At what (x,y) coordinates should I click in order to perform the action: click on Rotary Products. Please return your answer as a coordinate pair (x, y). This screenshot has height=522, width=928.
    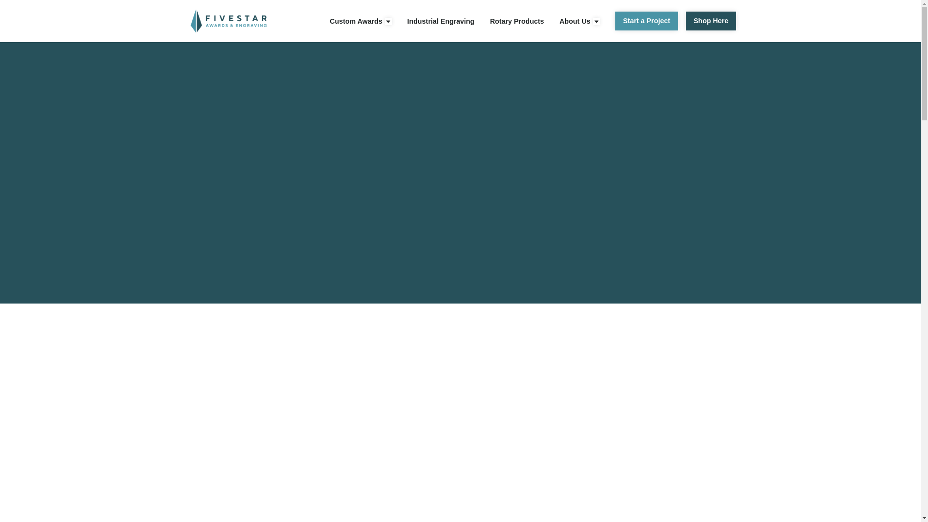
    Looking at the image, I should click on (517, 21).